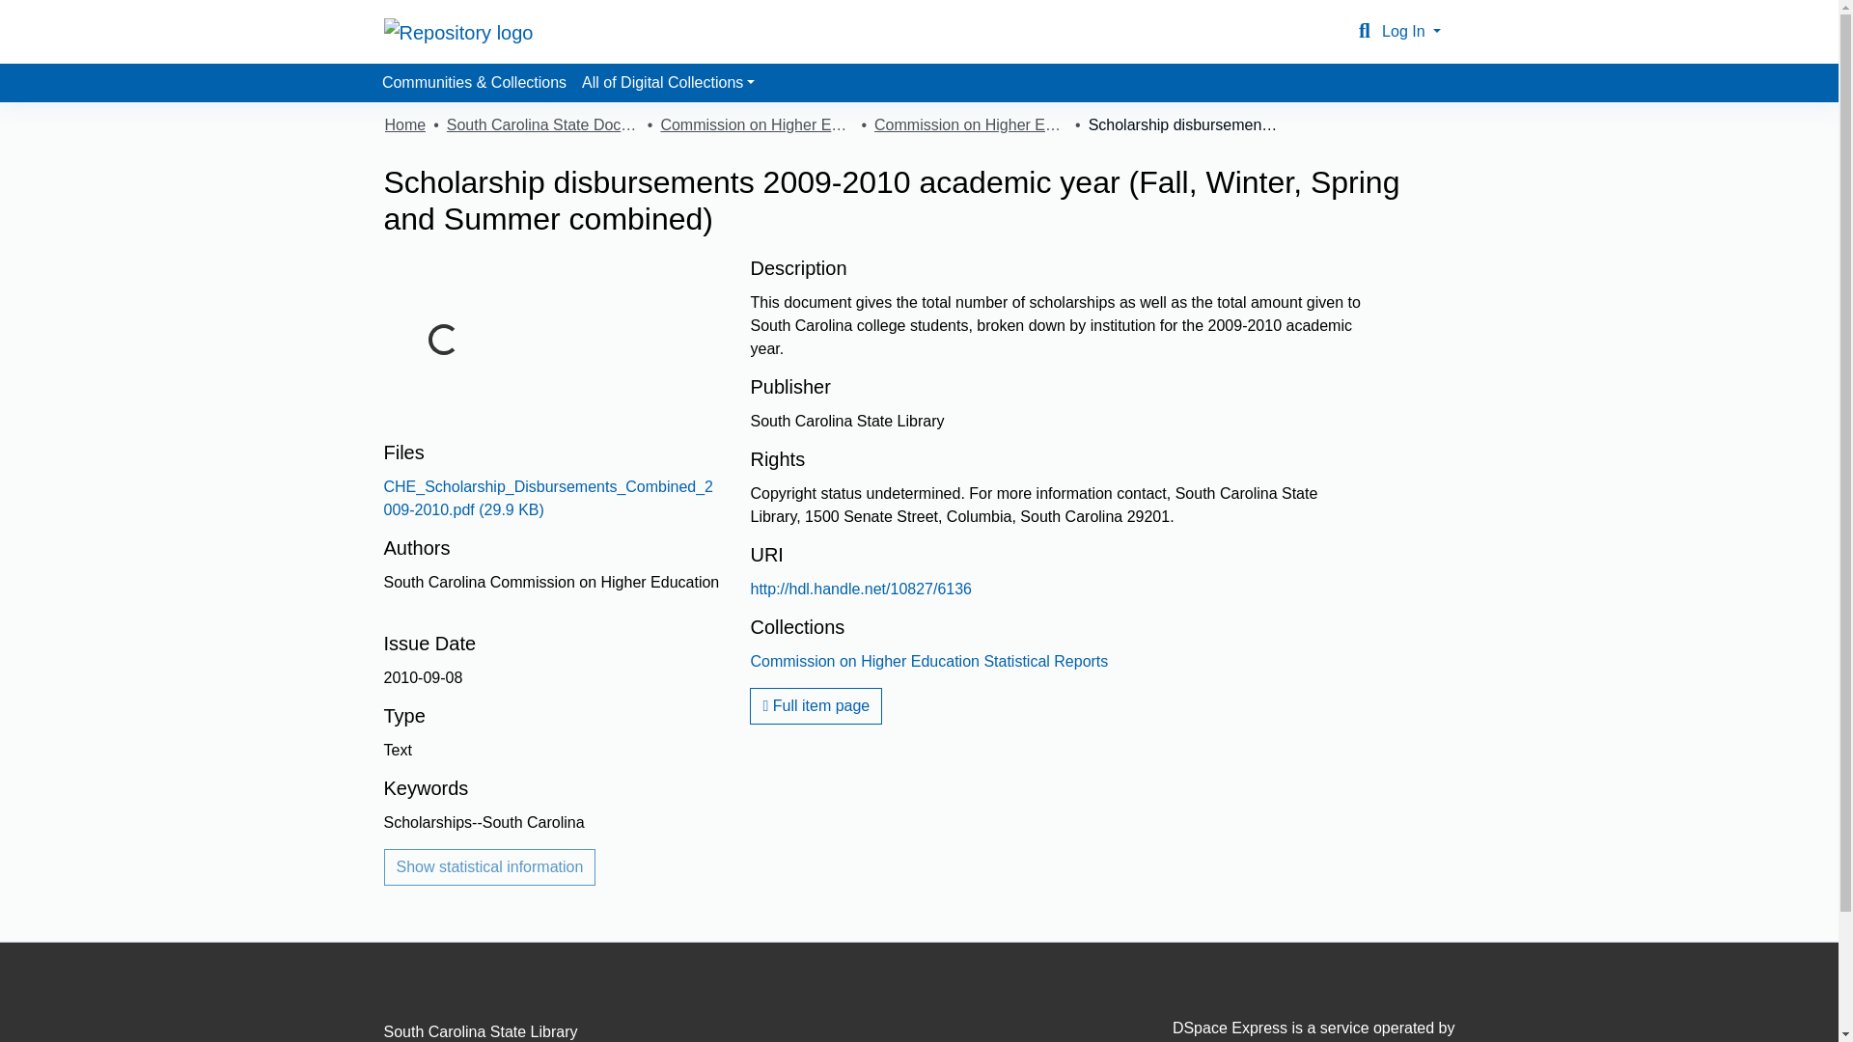 This screenshot has width=1853, height=1042. What do you see at coordinates (542, 124) in the screenshot?
I see `South Carolina State Documents Depository` at bounding box center [542, 124].